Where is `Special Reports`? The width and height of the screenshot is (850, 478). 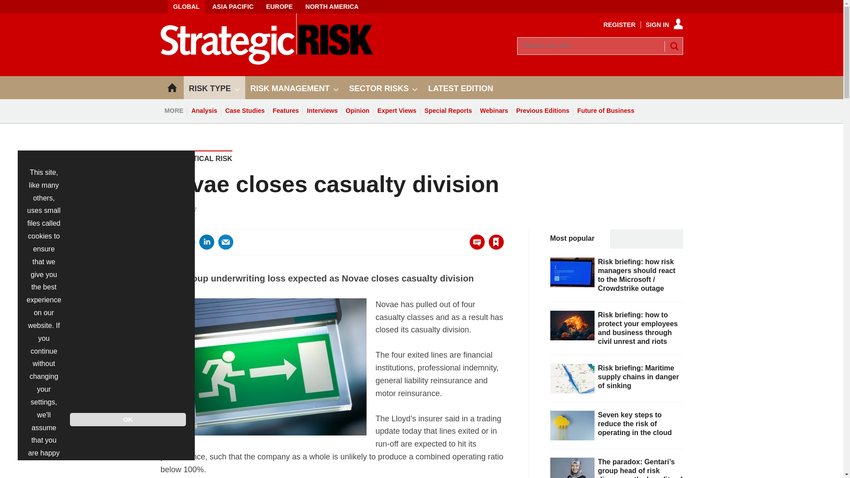 Special Reports is located at coordinates (448, 111).